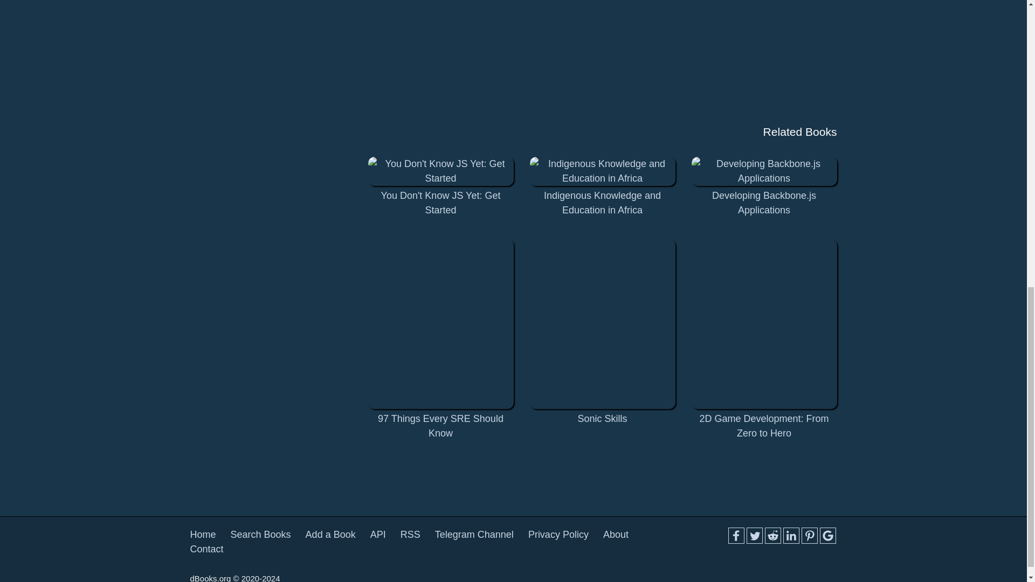 The width and height of the screenshot is (1035, 582). Describe the element at coordinates (827, 535) in the screenshot. I see `Add to Google Bookmarks` at that location.